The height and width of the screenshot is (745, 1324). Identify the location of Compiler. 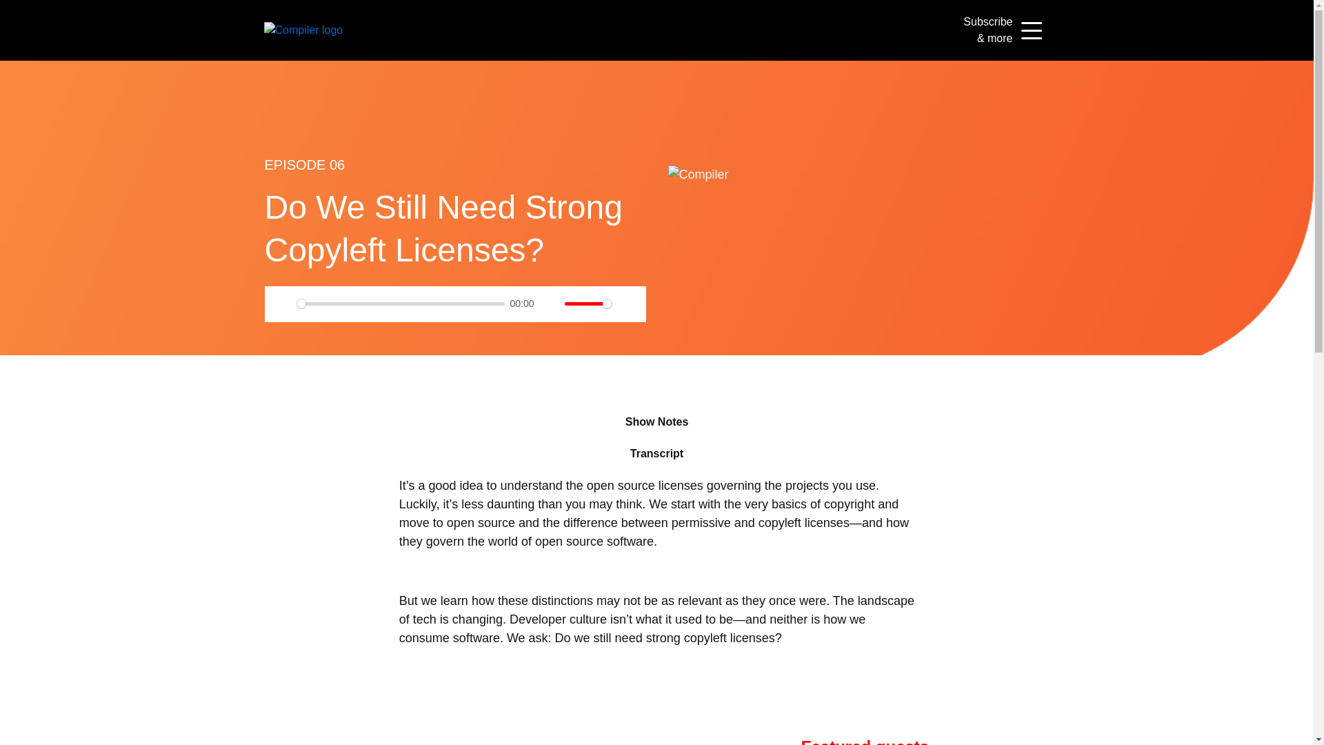
(303, 29).